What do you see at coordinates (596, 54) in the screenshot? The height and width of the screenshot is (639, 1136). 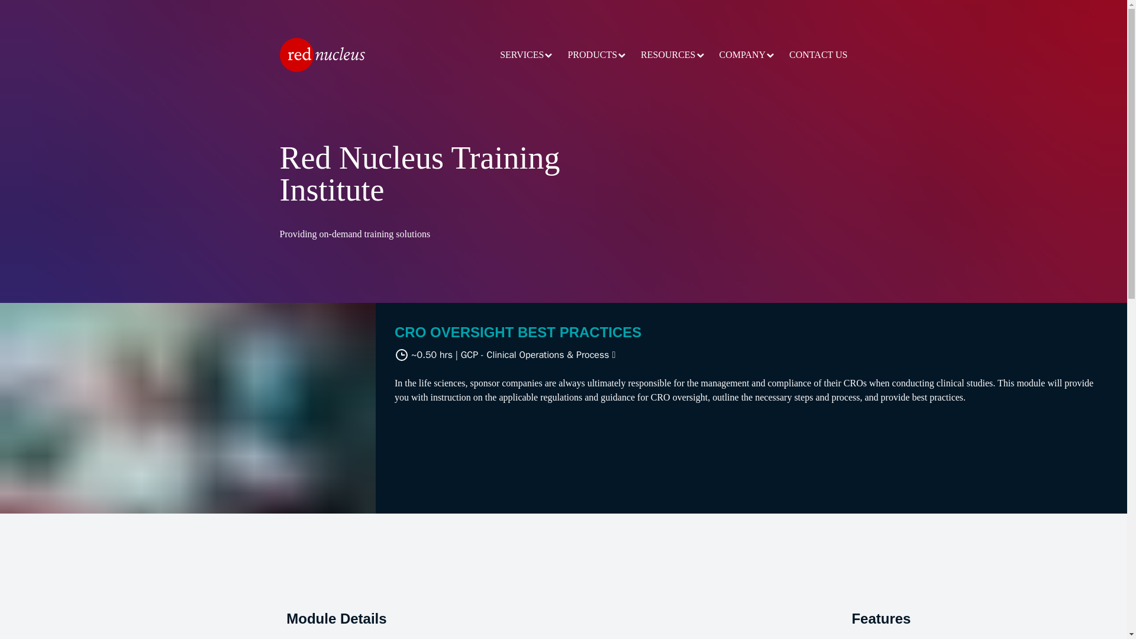 I see `PRODUCTS` at bounding box center [596, 54].